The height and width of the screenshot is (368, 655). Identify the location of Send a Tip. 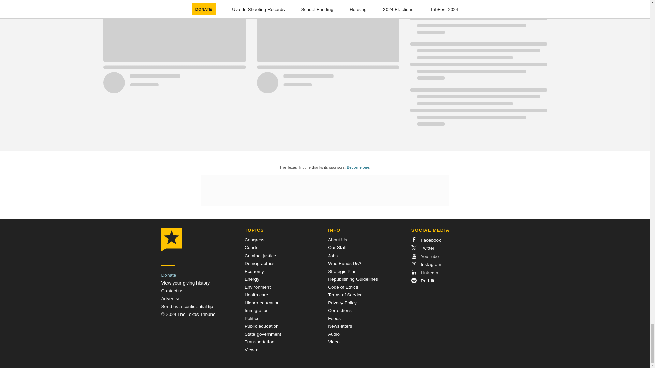
(187, 307).